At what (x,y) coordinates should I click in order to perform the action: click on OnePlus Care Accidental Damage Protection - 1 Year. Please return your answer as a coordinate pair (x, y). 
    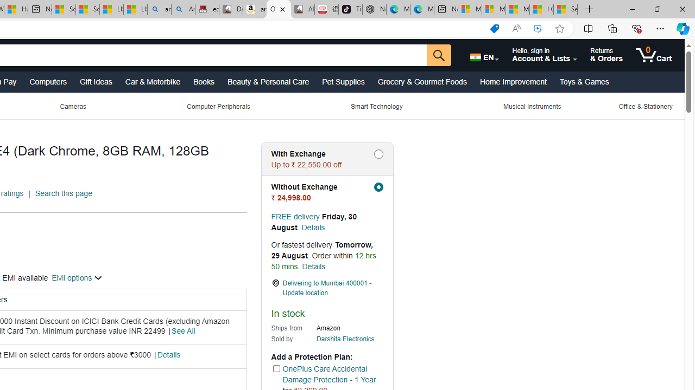
    Looking at the image, I should click on (329, 374).